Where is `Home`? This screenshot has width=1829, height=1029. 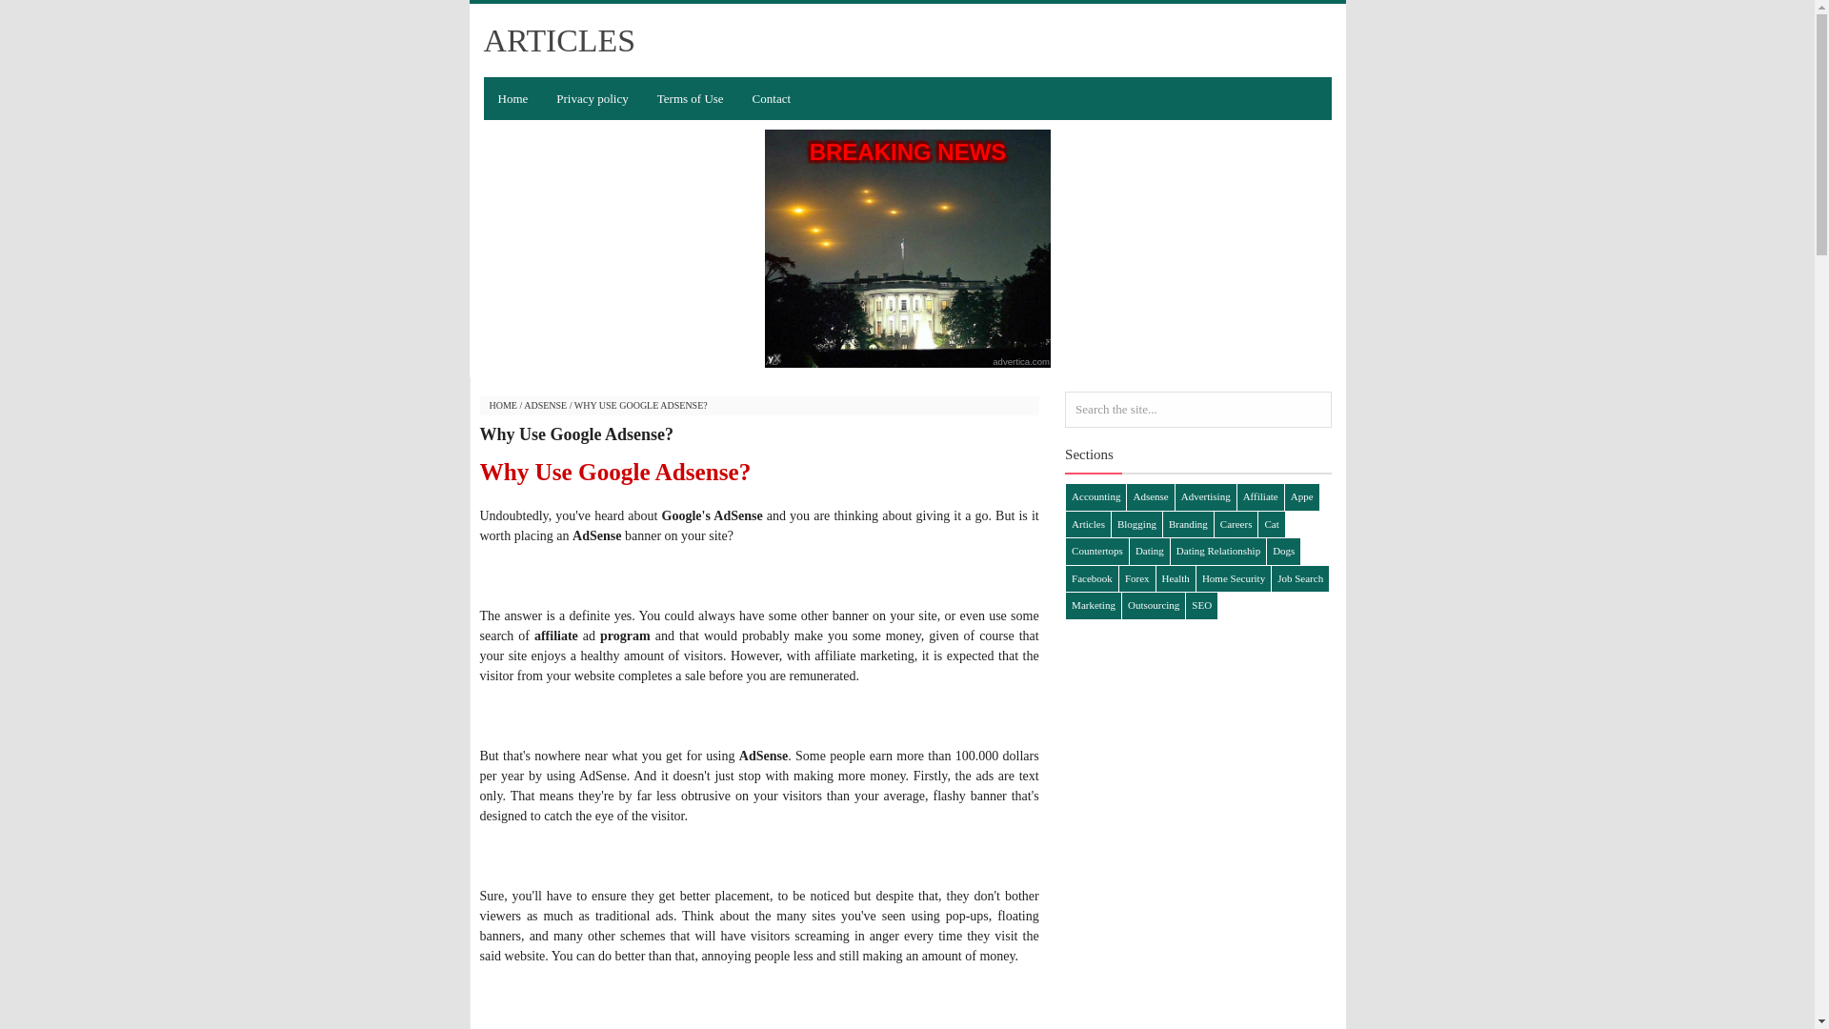 Home is located at coordinates (513, 99).